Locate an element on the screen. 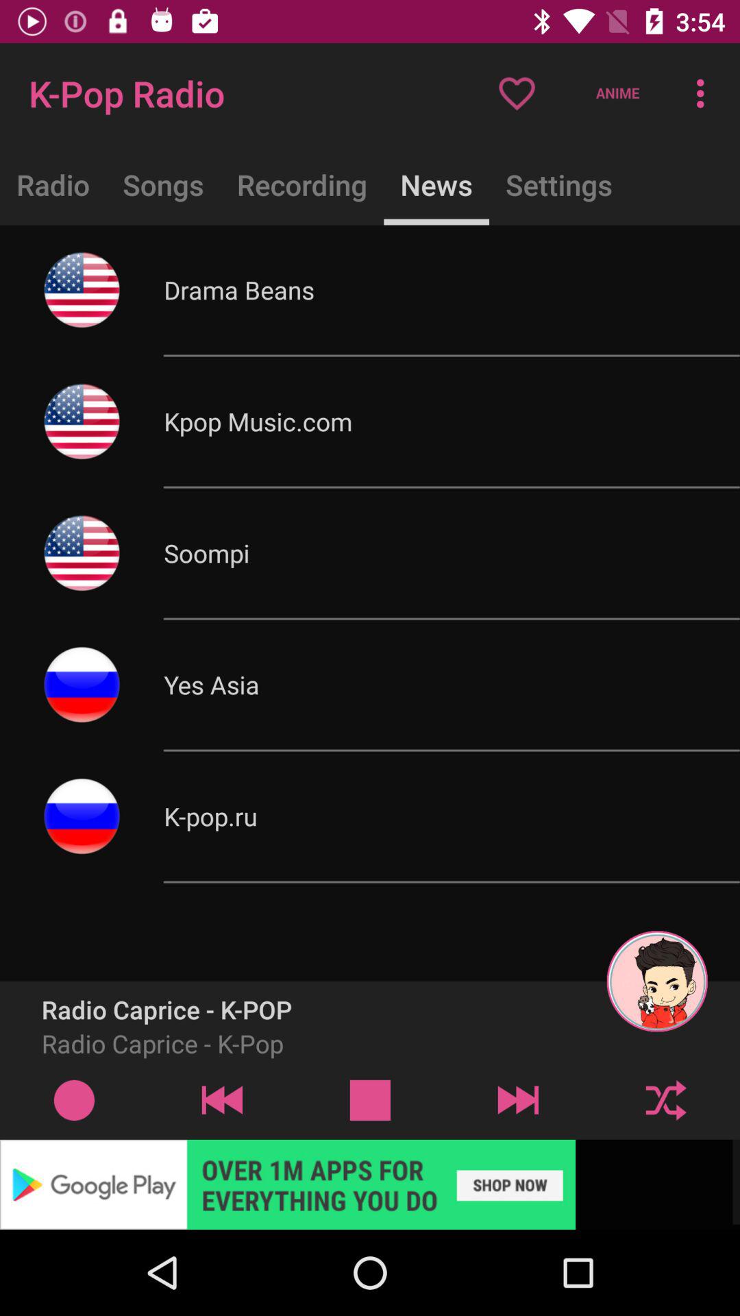 Image resolution: width=740 pixels, height=1316 pixels. go to previous music is located at coordinates (222, 1099).